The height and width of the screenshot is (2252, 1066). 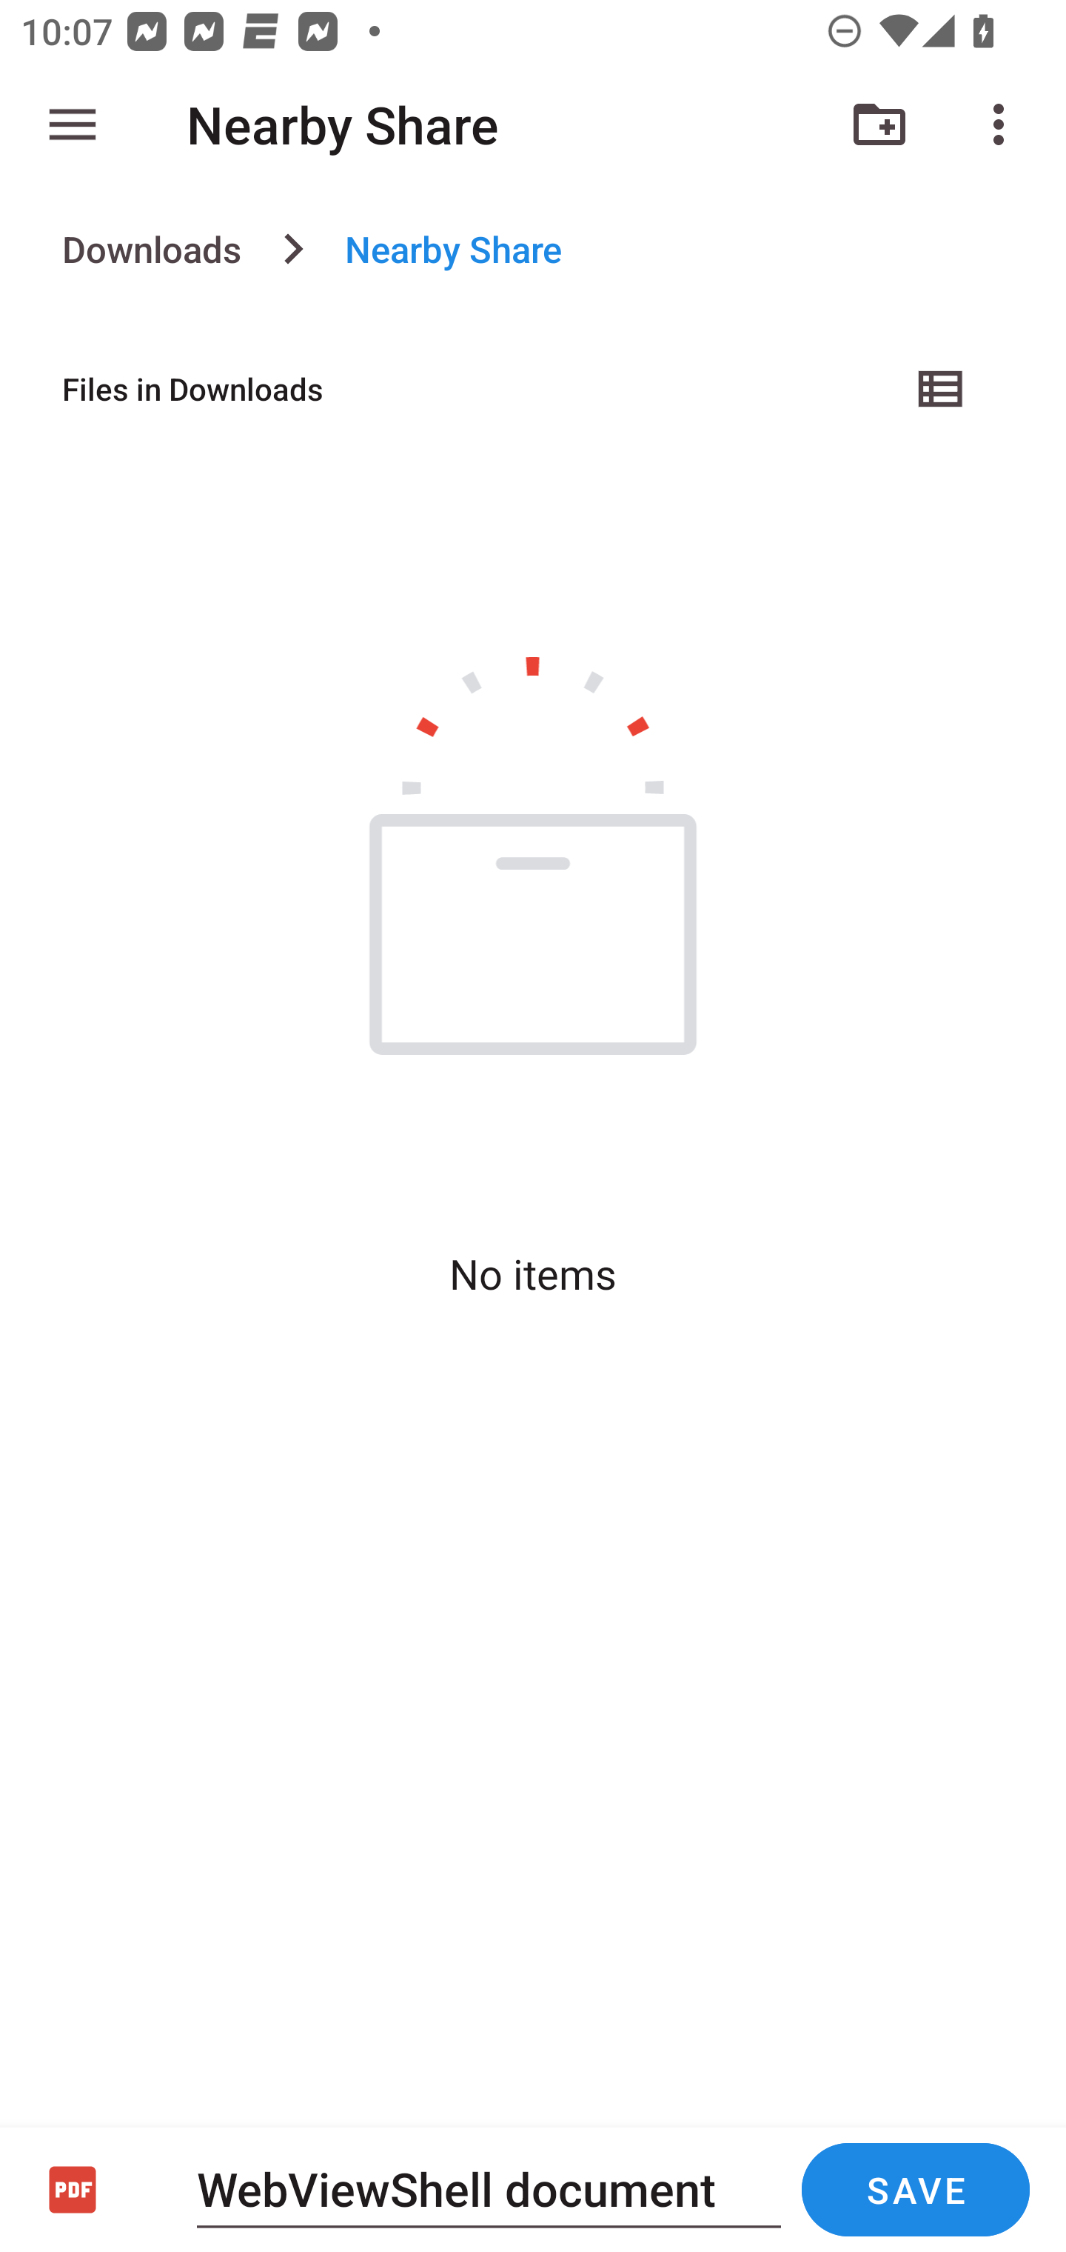 What do you see at coordinates (489, 2188) in the screenshot?
I see `WebViewShell document` at bounding box center [489, 2188].